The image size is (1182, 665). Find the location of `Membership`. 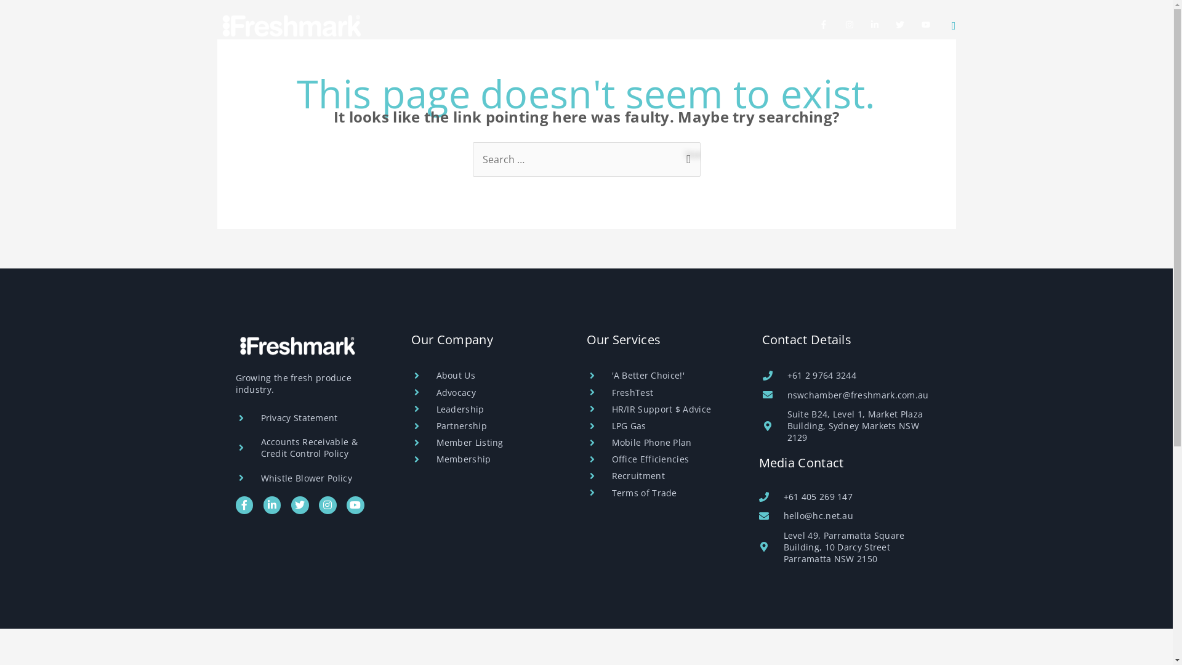

Membership is located at coordinates (522, 60).